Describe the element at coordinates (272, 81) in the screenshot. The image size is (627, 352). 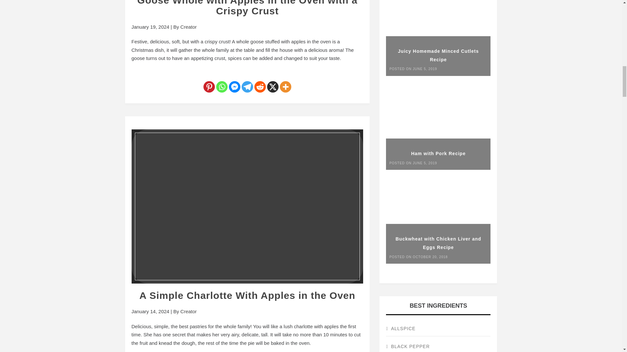
I see `X` at that location.